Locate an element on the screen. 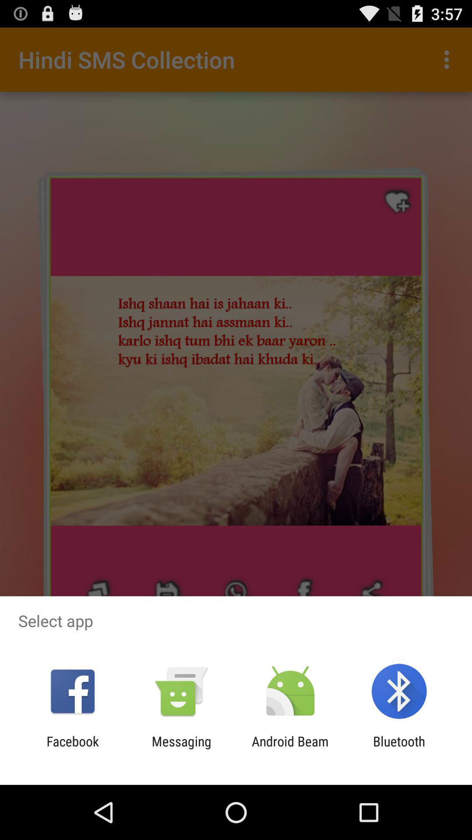 Image resolution: width=472 pixels, height=840 pixels. launch the android beam is located at coordinates (290, 749).